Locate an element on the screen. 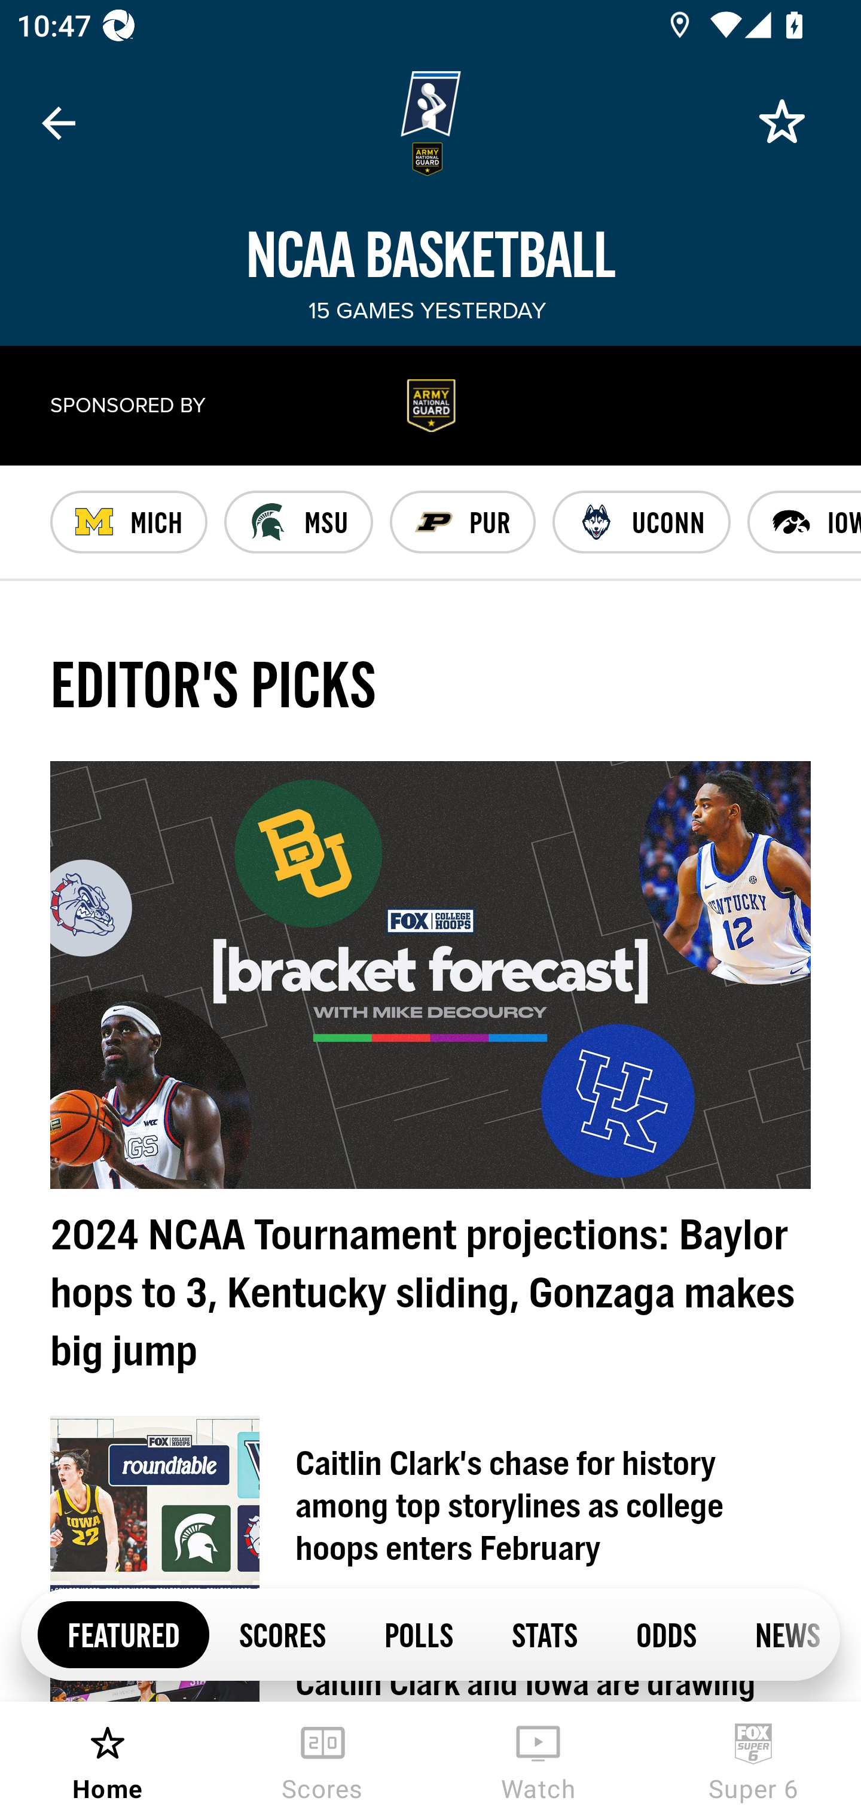  15 GAMES YESTERDAY is located at coordinates (427, 311).